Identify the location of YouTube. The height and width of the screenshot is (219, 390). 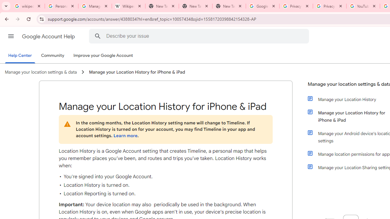
(363, 6).